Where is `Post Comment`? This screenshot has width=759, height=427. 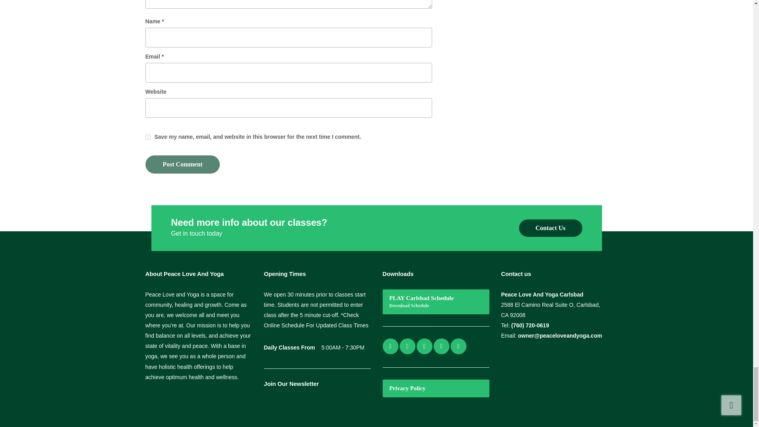
Post Comment is located at coordinates (183, 164).